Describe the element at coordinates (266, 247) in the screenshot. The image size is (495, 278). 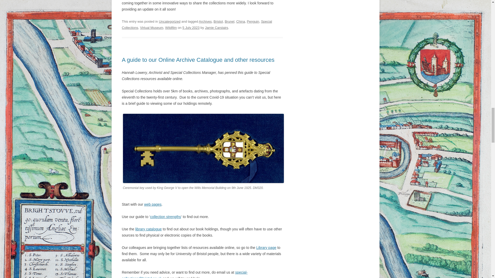
I see `Library page` at that location.